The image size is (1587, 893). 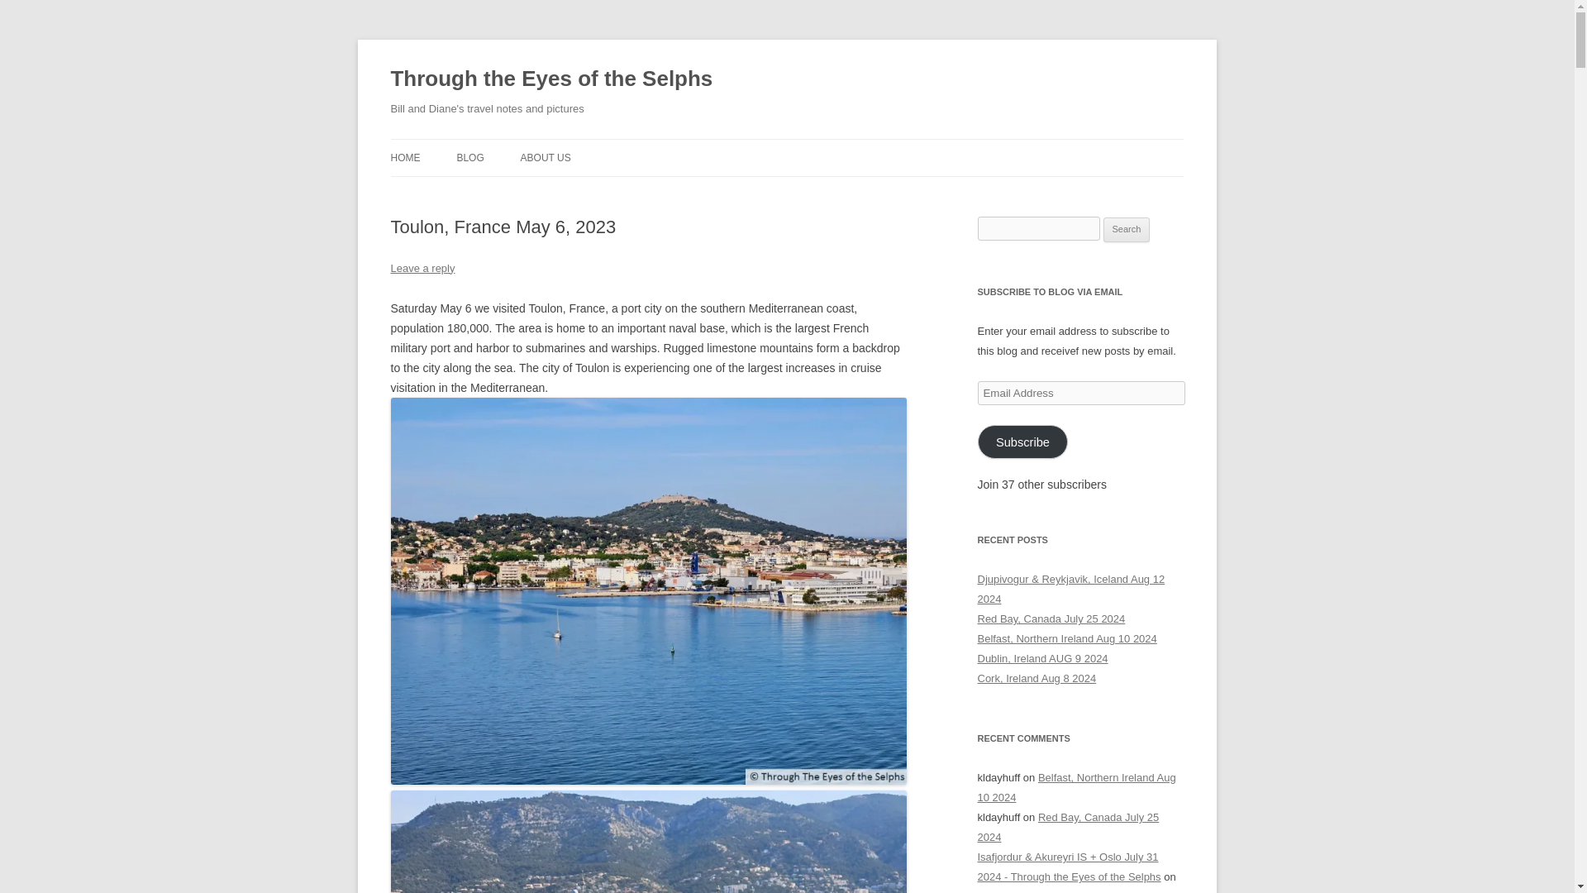 What do you see at coordinates (1066, 638) in the screenshot?
I see `Belfast, Northern Ireland Aug 10 2024` at bounding box center [1066, 638].